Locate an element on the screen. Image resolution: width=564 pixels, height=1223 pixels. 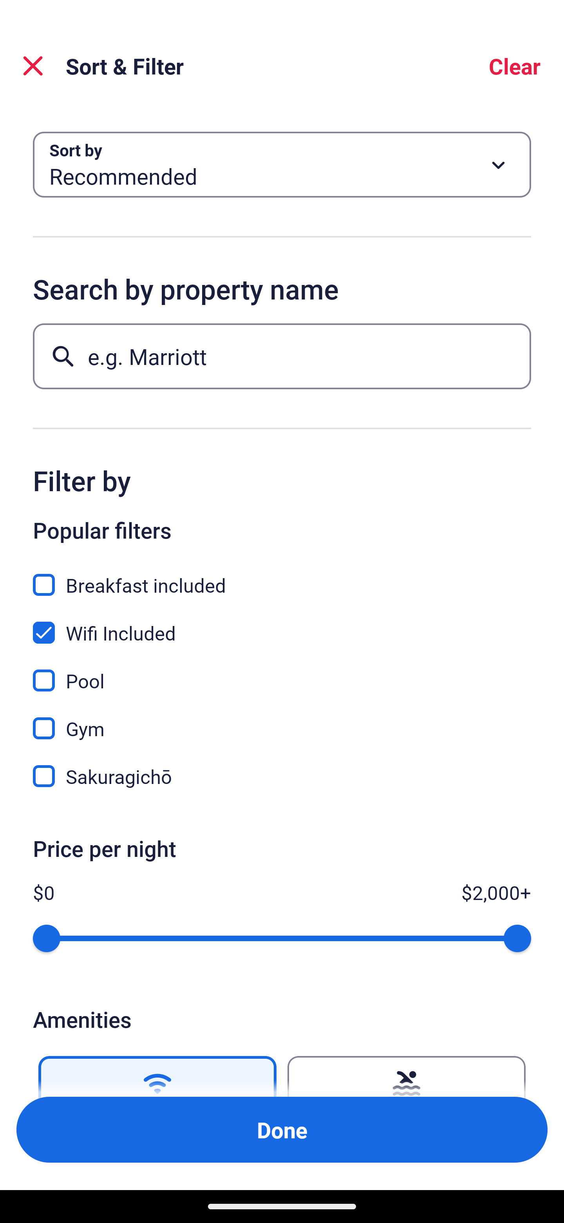
Pool, Pool is located at coordinates (282, 672).